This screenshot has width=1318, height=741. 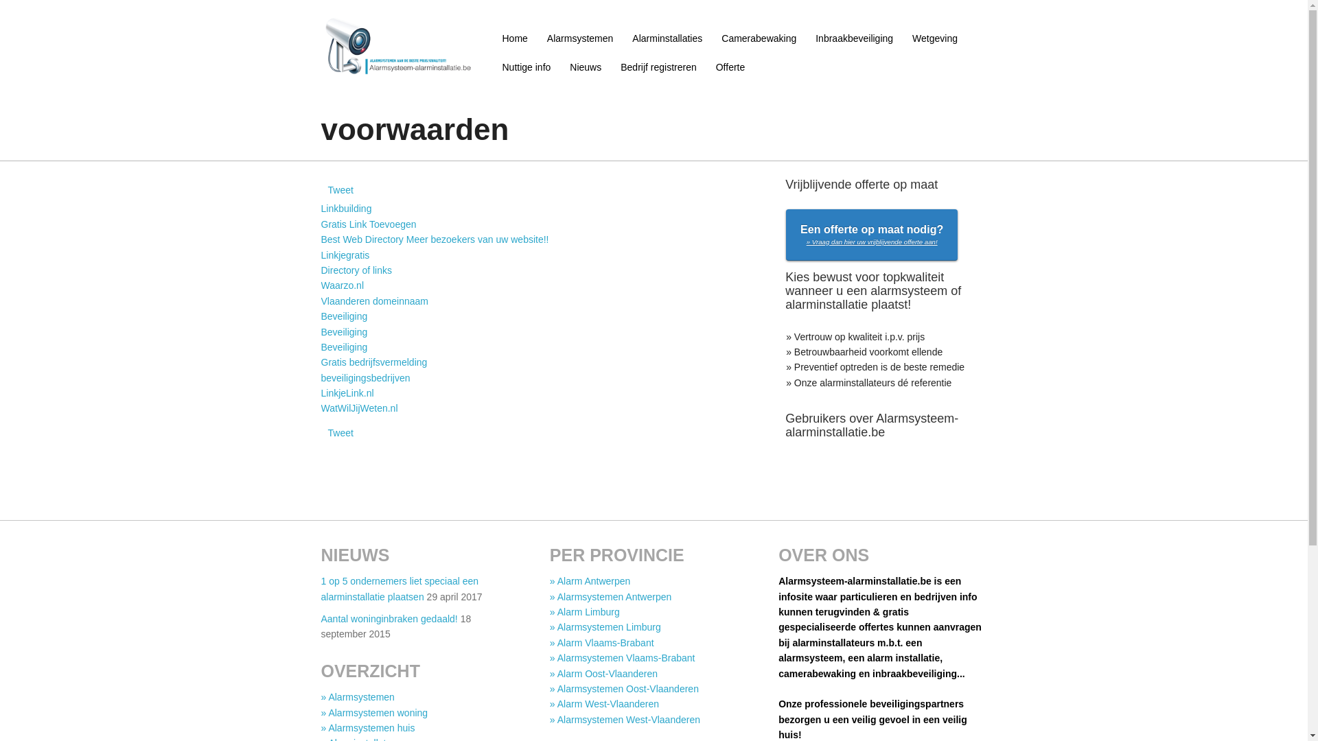 I want to click on Alarmsystemen, so click(x=580, y=38).